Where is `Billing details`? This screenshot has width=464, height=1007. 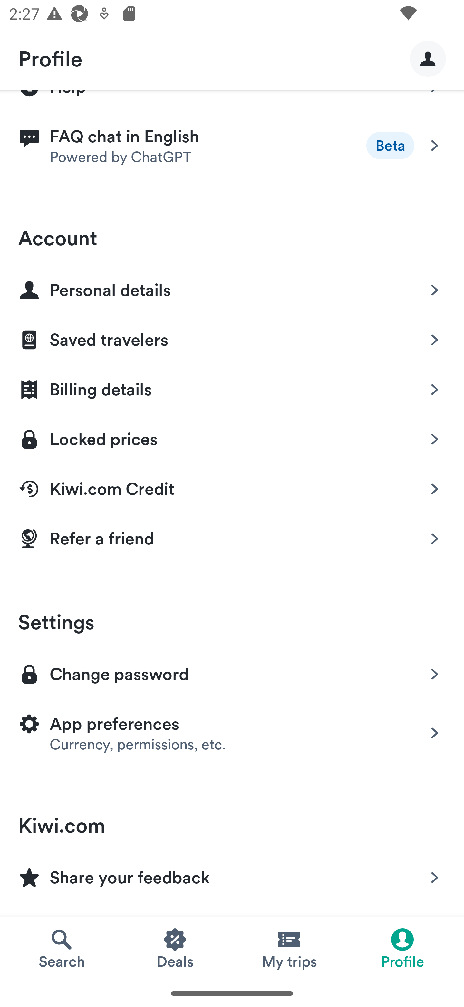 Billing details is located at coordinates (232, 387).